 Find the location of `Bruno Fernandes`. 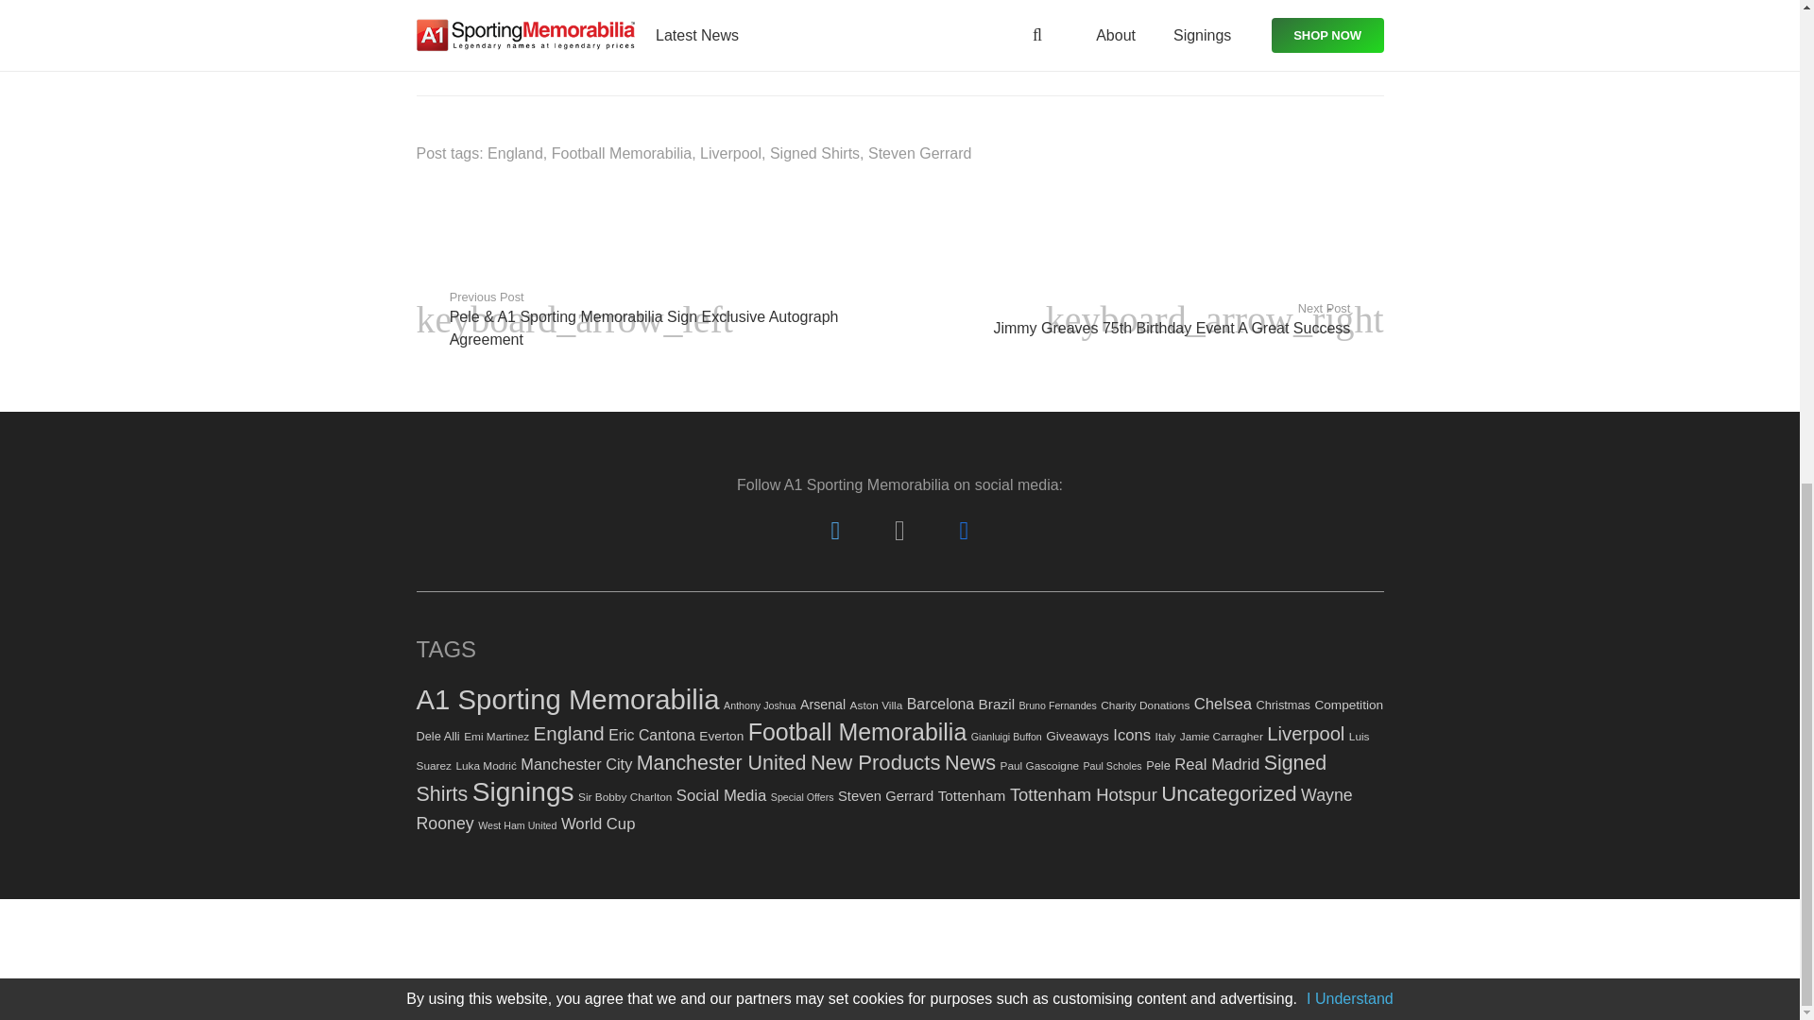

Bruno Fernandes is located at coordinates (1058, 705).